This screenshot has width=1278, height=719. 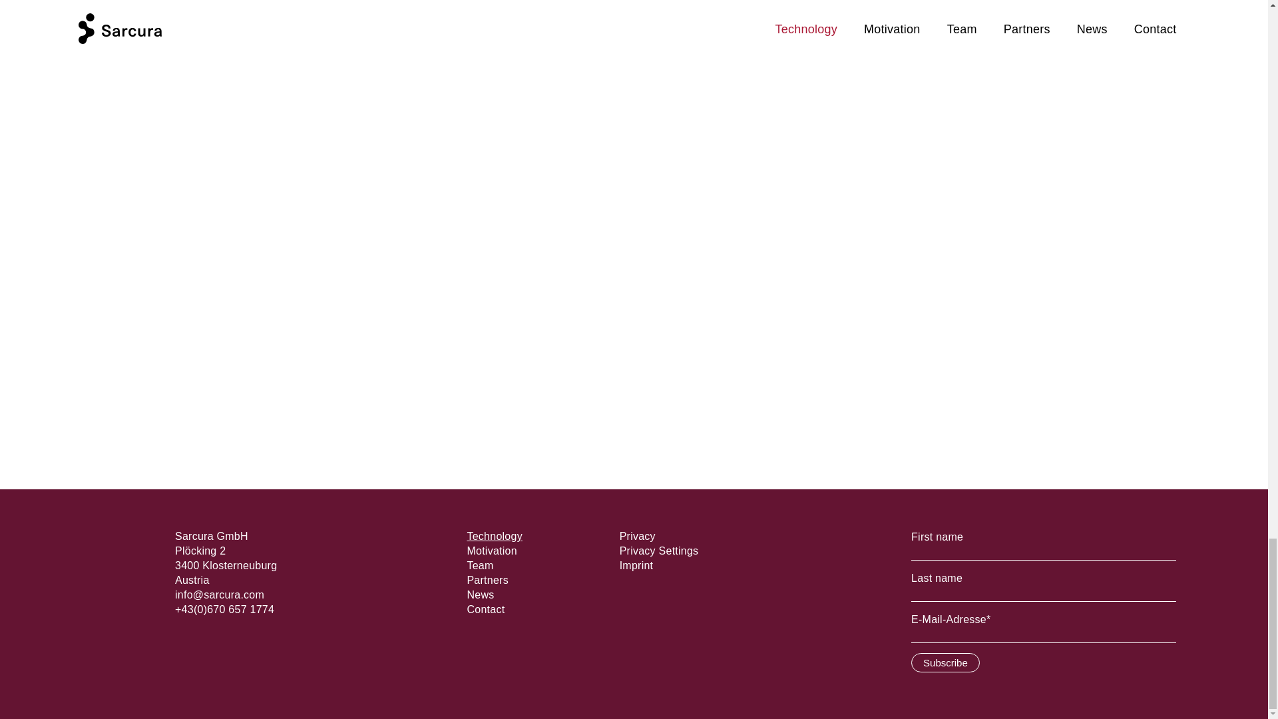 What do you see at coordinates (491, 550) in the screenshot?
I see `Motivation` at bounding box center [491, 550].